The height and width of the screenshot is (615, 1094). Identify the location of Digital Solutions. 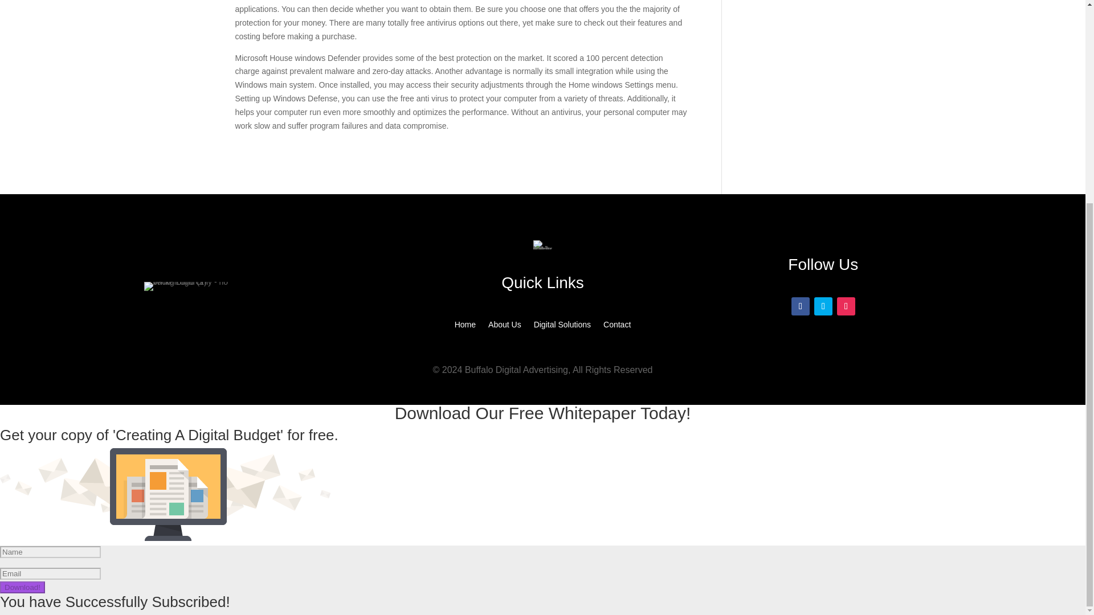
(562, 327).